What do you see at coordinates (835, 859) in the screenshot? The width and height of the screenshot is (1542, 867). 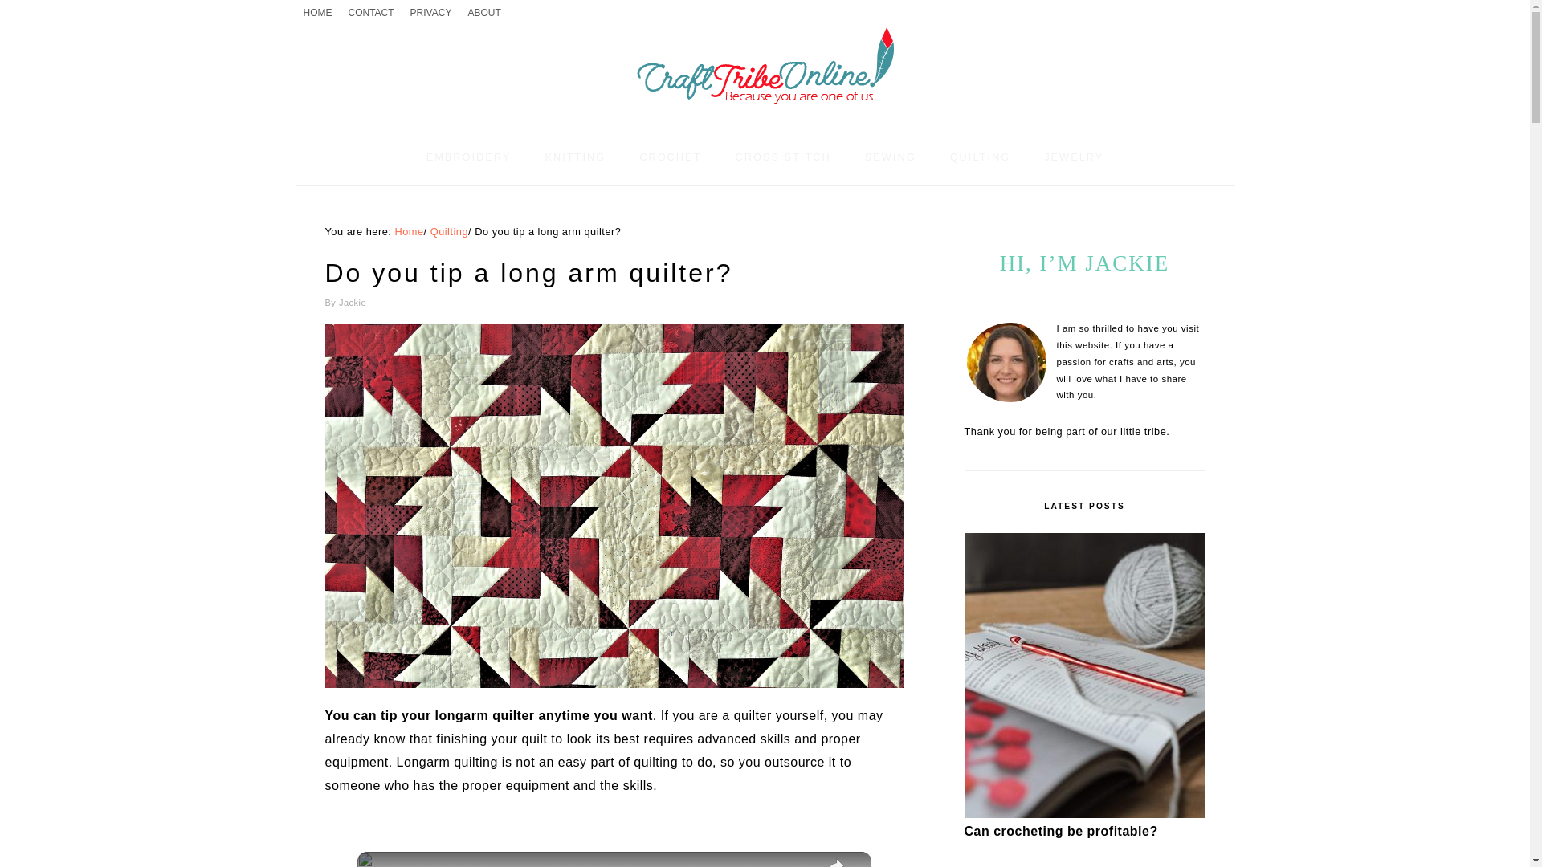 I see `Share` at bounding box center [835, 859].